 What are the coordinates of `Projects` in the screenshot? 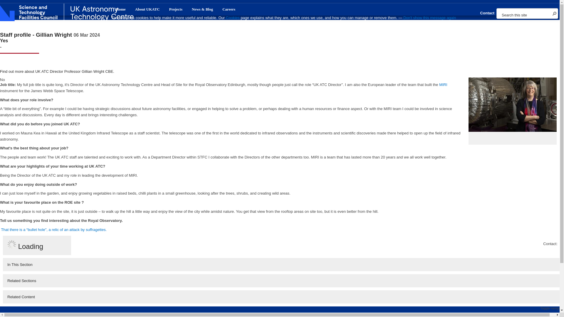 It's located at (176, 9).